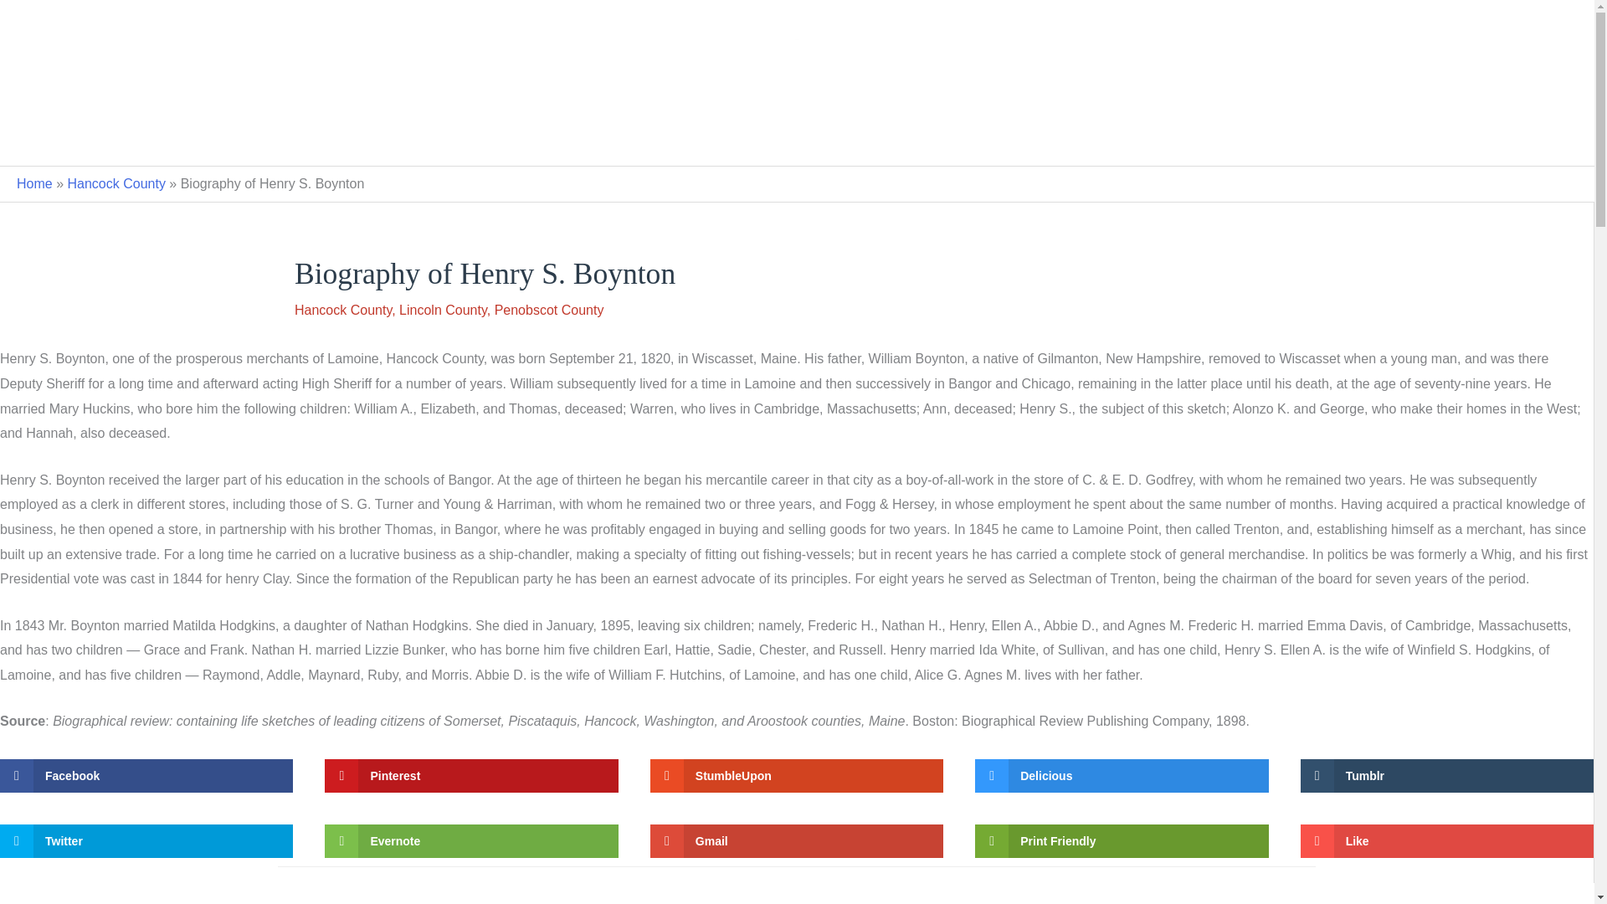 The image size is (1607, 904). What do you see at coordinates (470, 840) in the screenshot?
I see `Evernote` at bounding box center [470, 840].